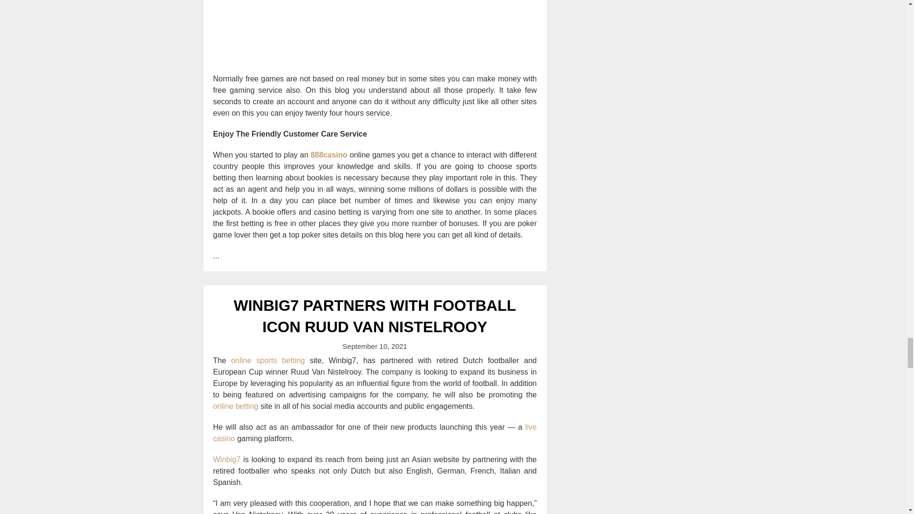  Describe the element at coordinates (227, 459) in the screenshot. I see `Winbig7` at that location.